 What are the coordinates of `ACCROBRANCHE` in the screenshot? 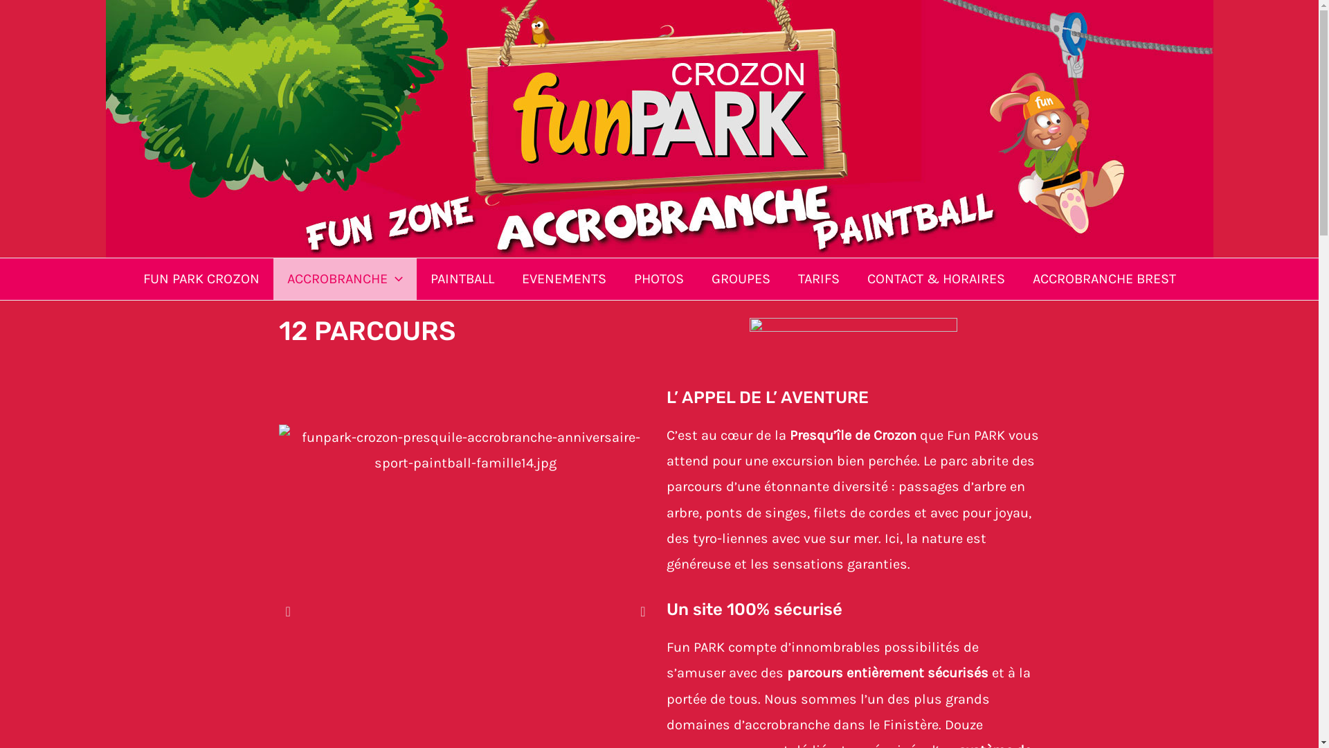 It's located at (345, 279).